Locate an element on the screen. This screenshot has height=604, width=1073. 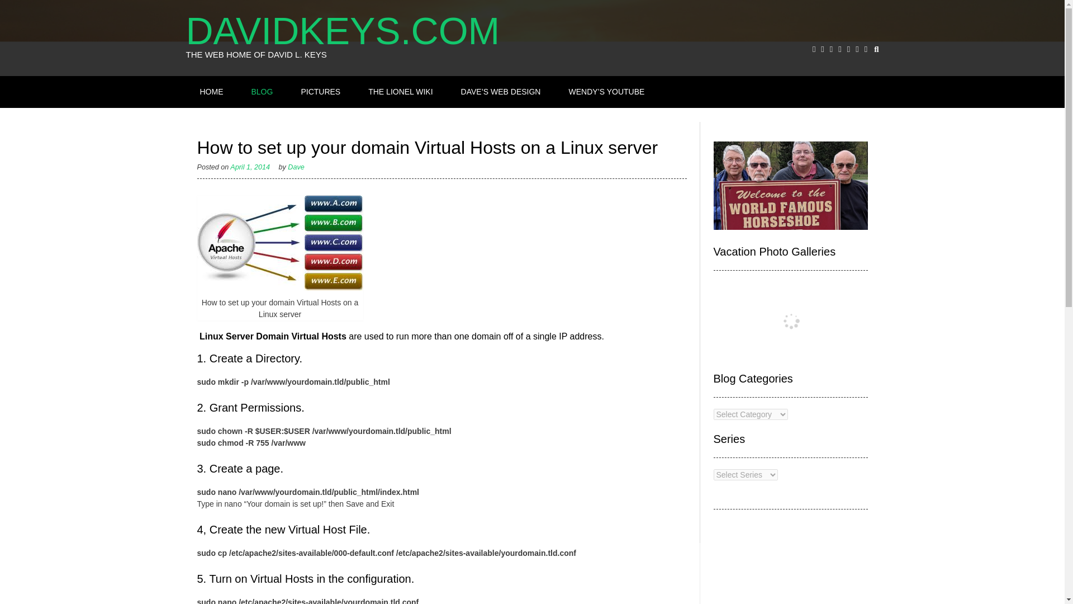
PICTURES is located at coordinates (321, 92).